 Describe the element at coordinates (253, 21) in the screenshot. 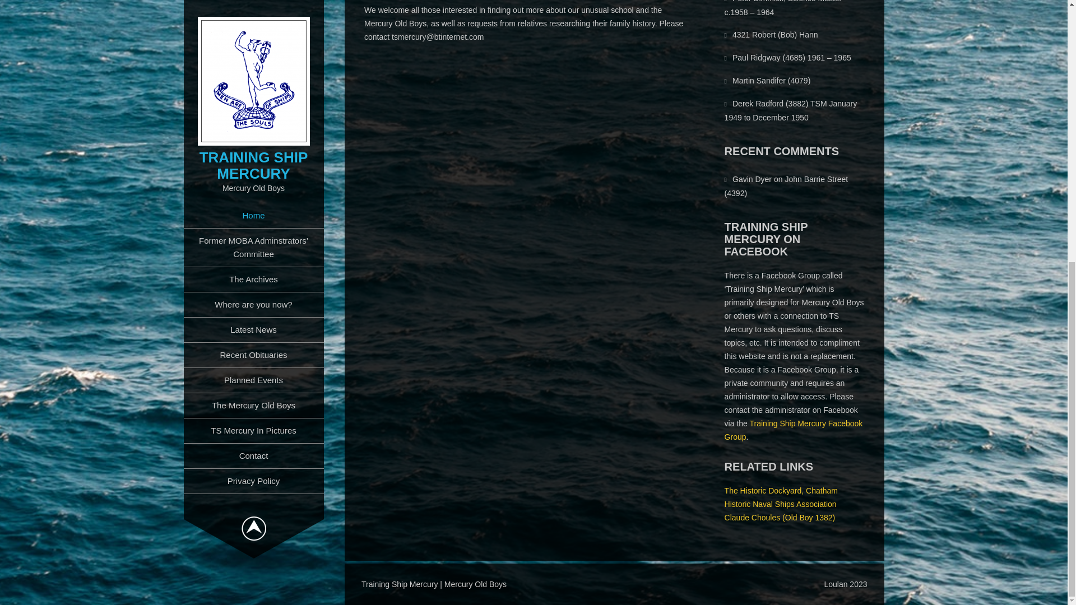

I see `Privacy Policy` at that location.